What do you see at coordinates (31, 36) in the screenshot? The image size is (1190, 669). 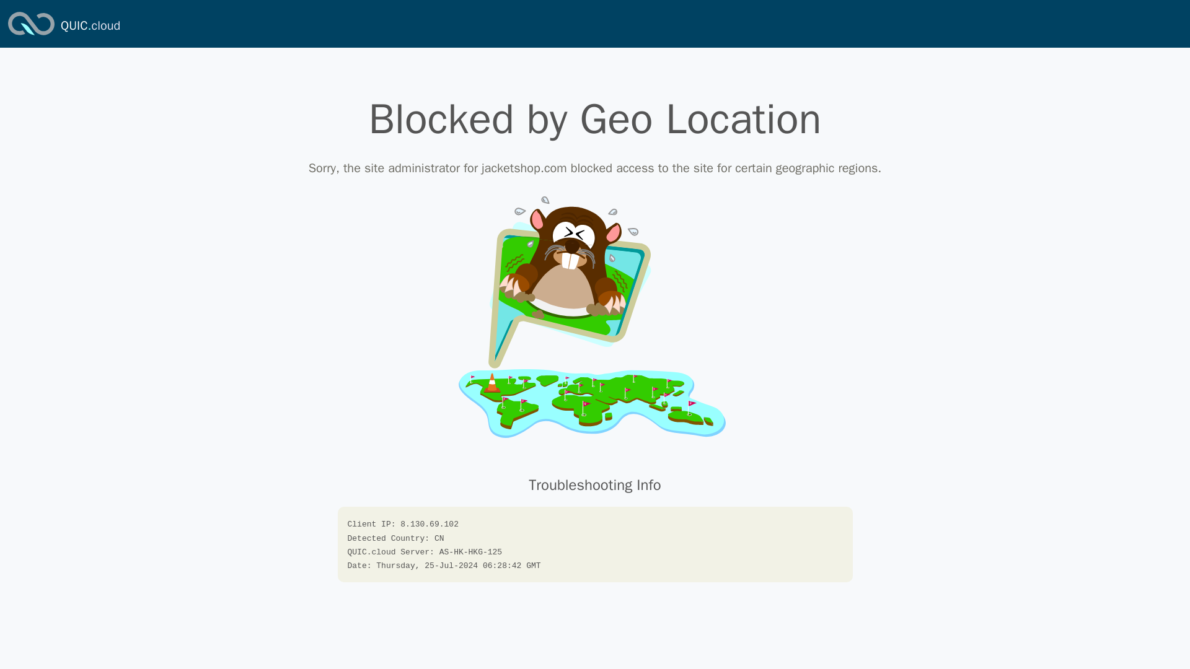 I see `QUIC.cloud` at bounding box center [31, 36].